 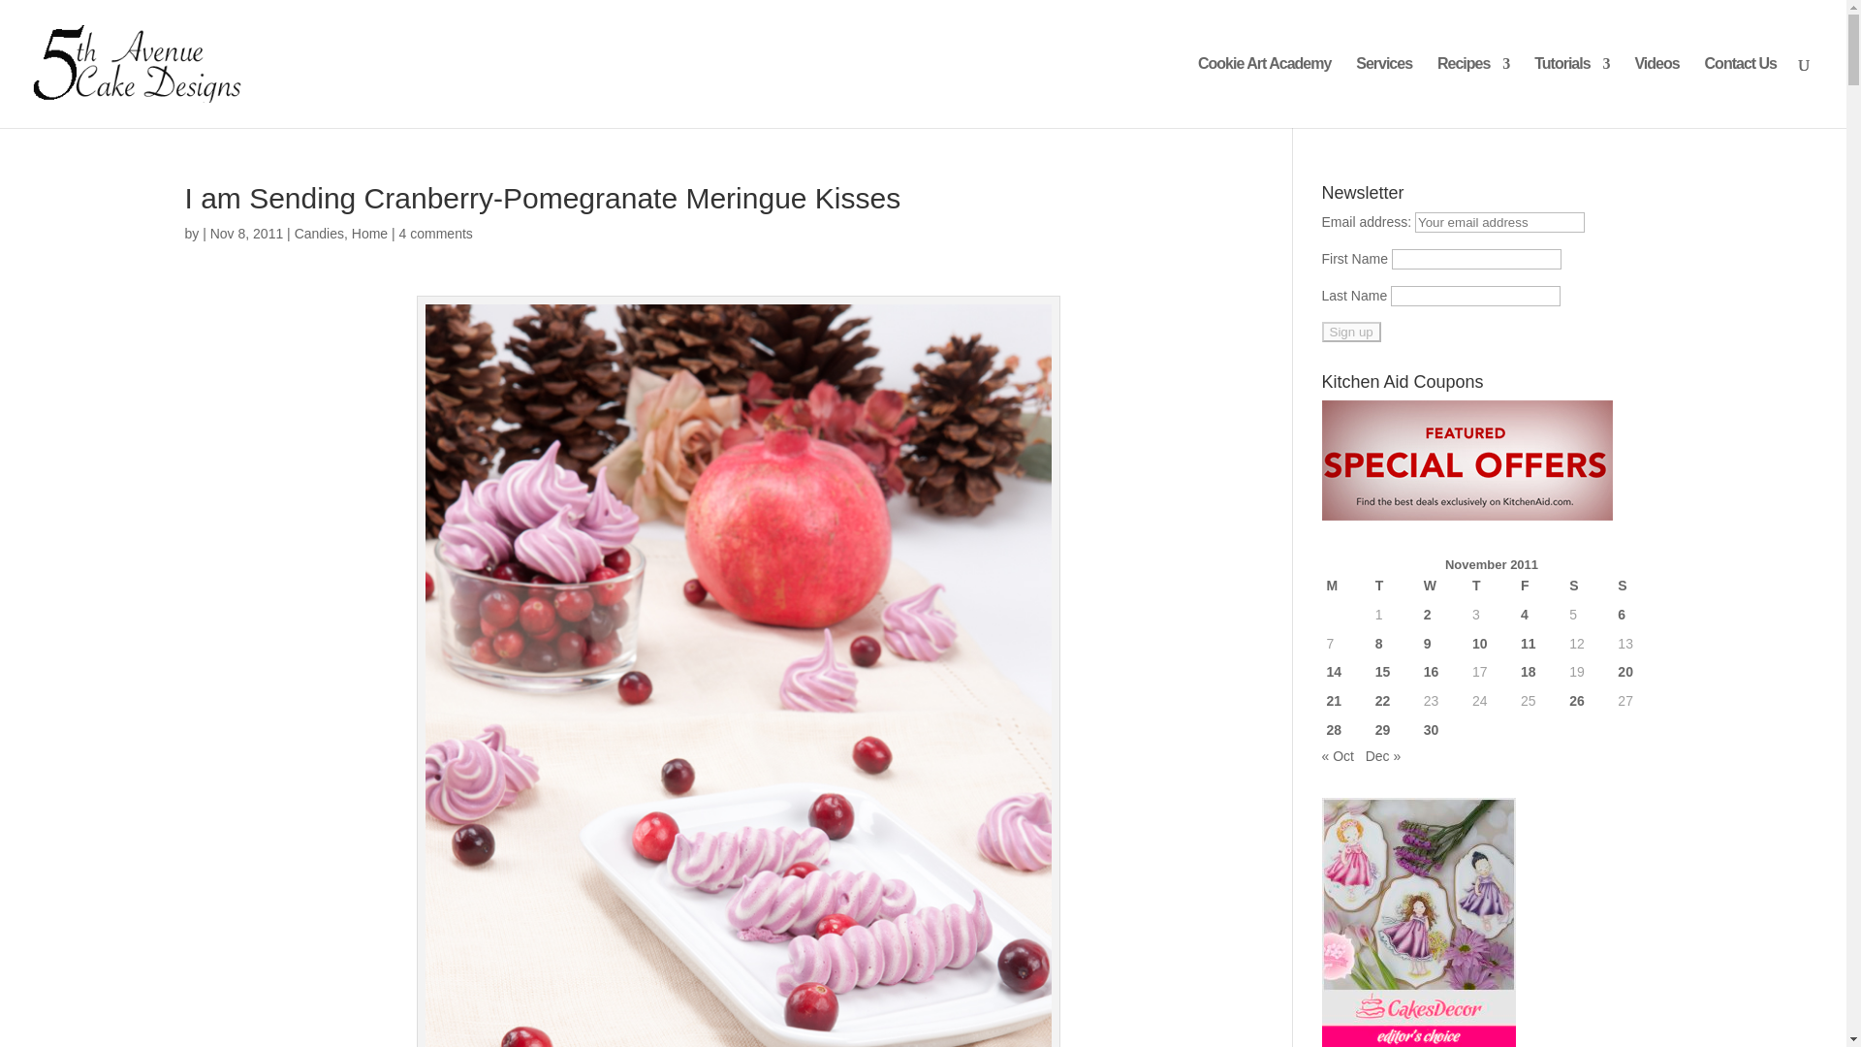 What do you see at coordinates (1351, 332) in the screenshot?
I see `Sign up` at bounding box center [1351, 332].